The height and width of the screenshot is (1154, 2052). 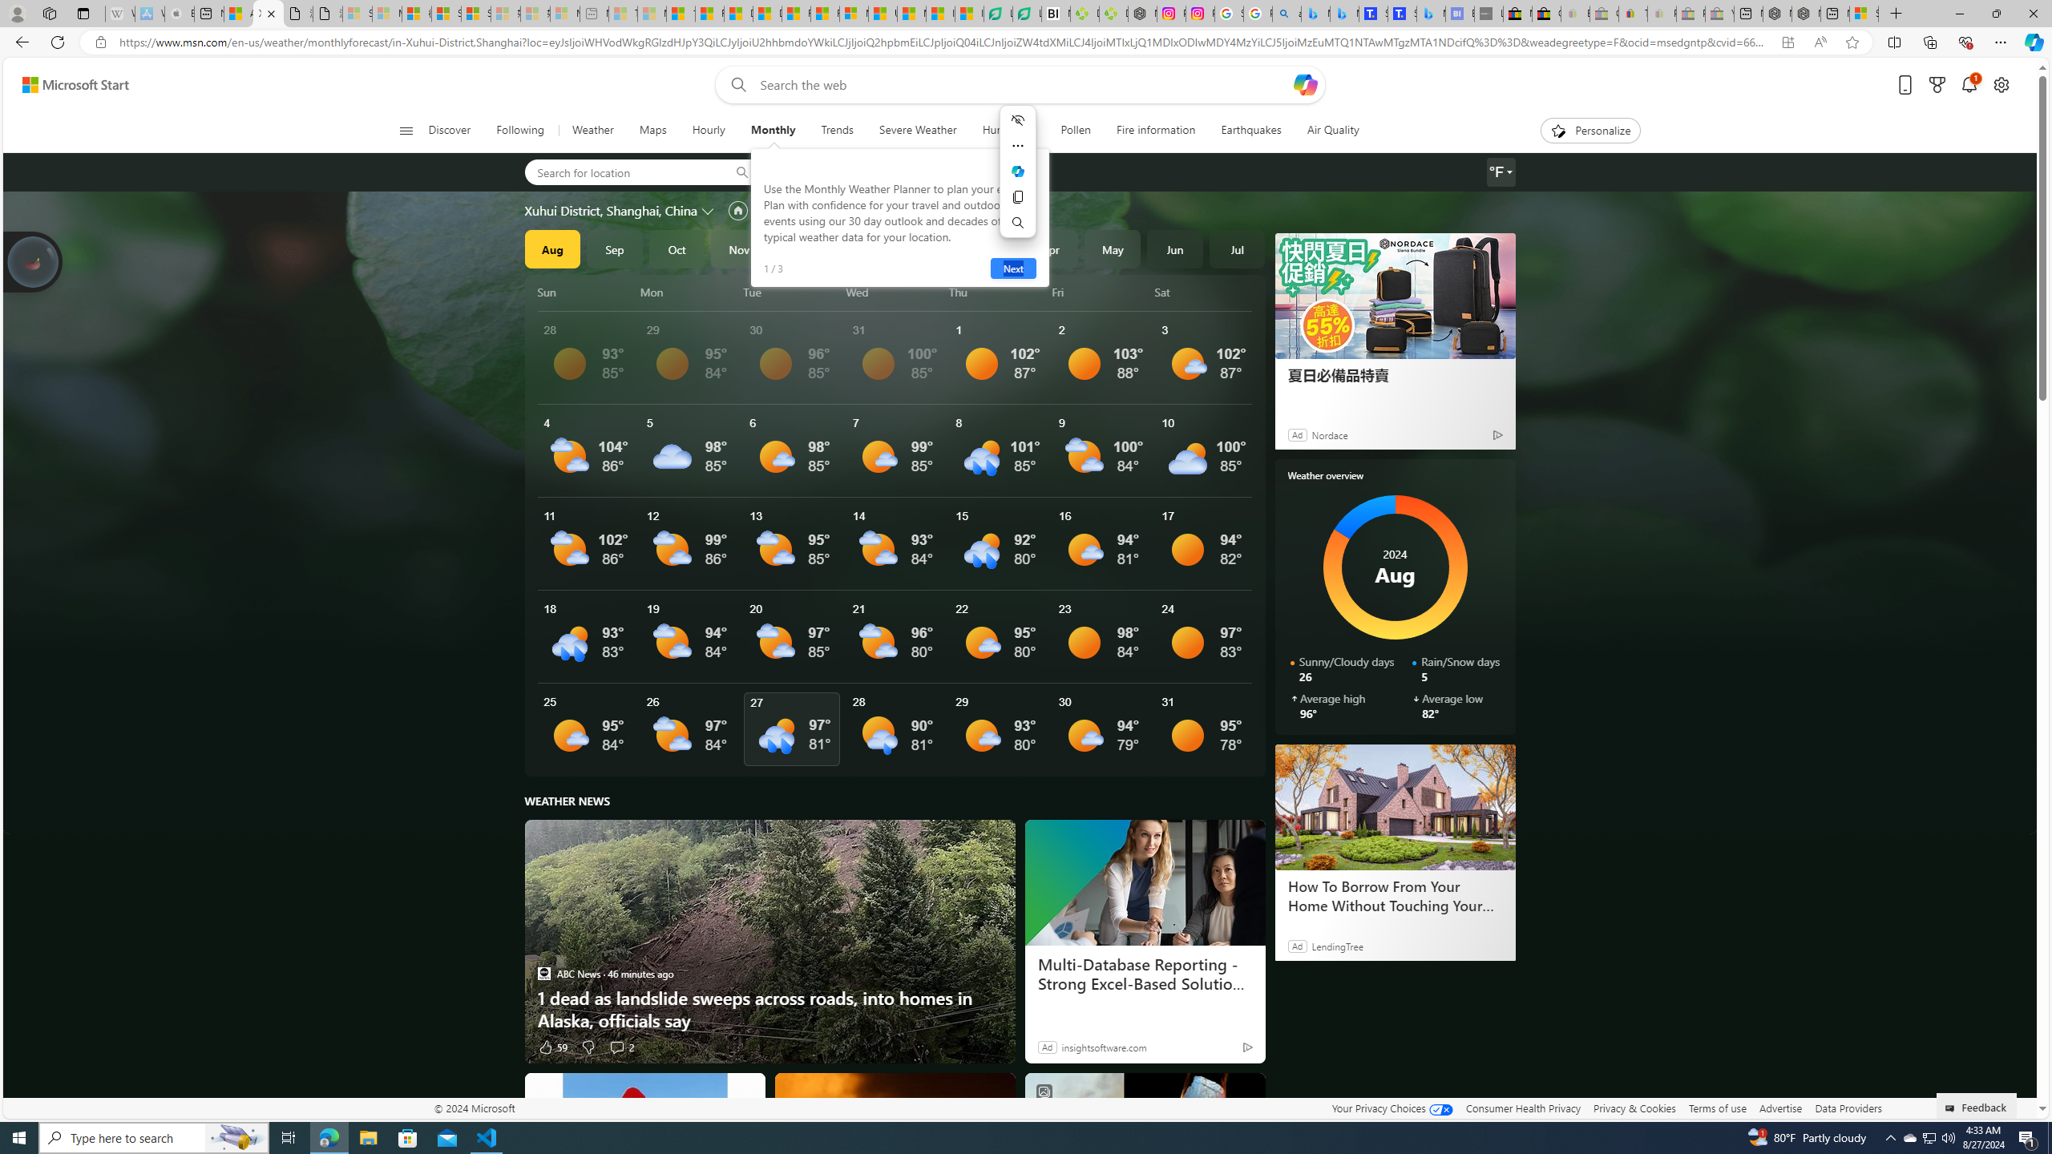 I want to click on Microsoft Bing Travel - Shangri-La Hotel Bangkok, so click(x=1431, y=14).